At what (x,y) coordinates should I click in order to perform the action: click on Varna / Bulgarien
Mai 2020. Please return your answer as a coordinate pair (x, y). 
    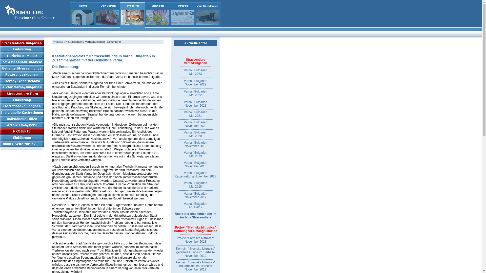
    Looking at the image, I should click on (196, 134).